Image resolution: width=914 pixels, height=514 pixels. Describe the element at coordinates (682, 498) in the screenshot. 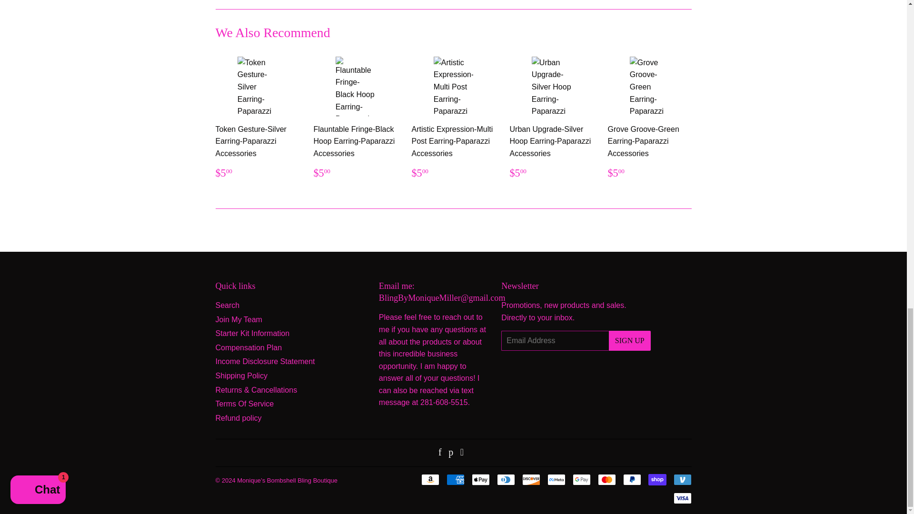

I see `Visa` at that location.